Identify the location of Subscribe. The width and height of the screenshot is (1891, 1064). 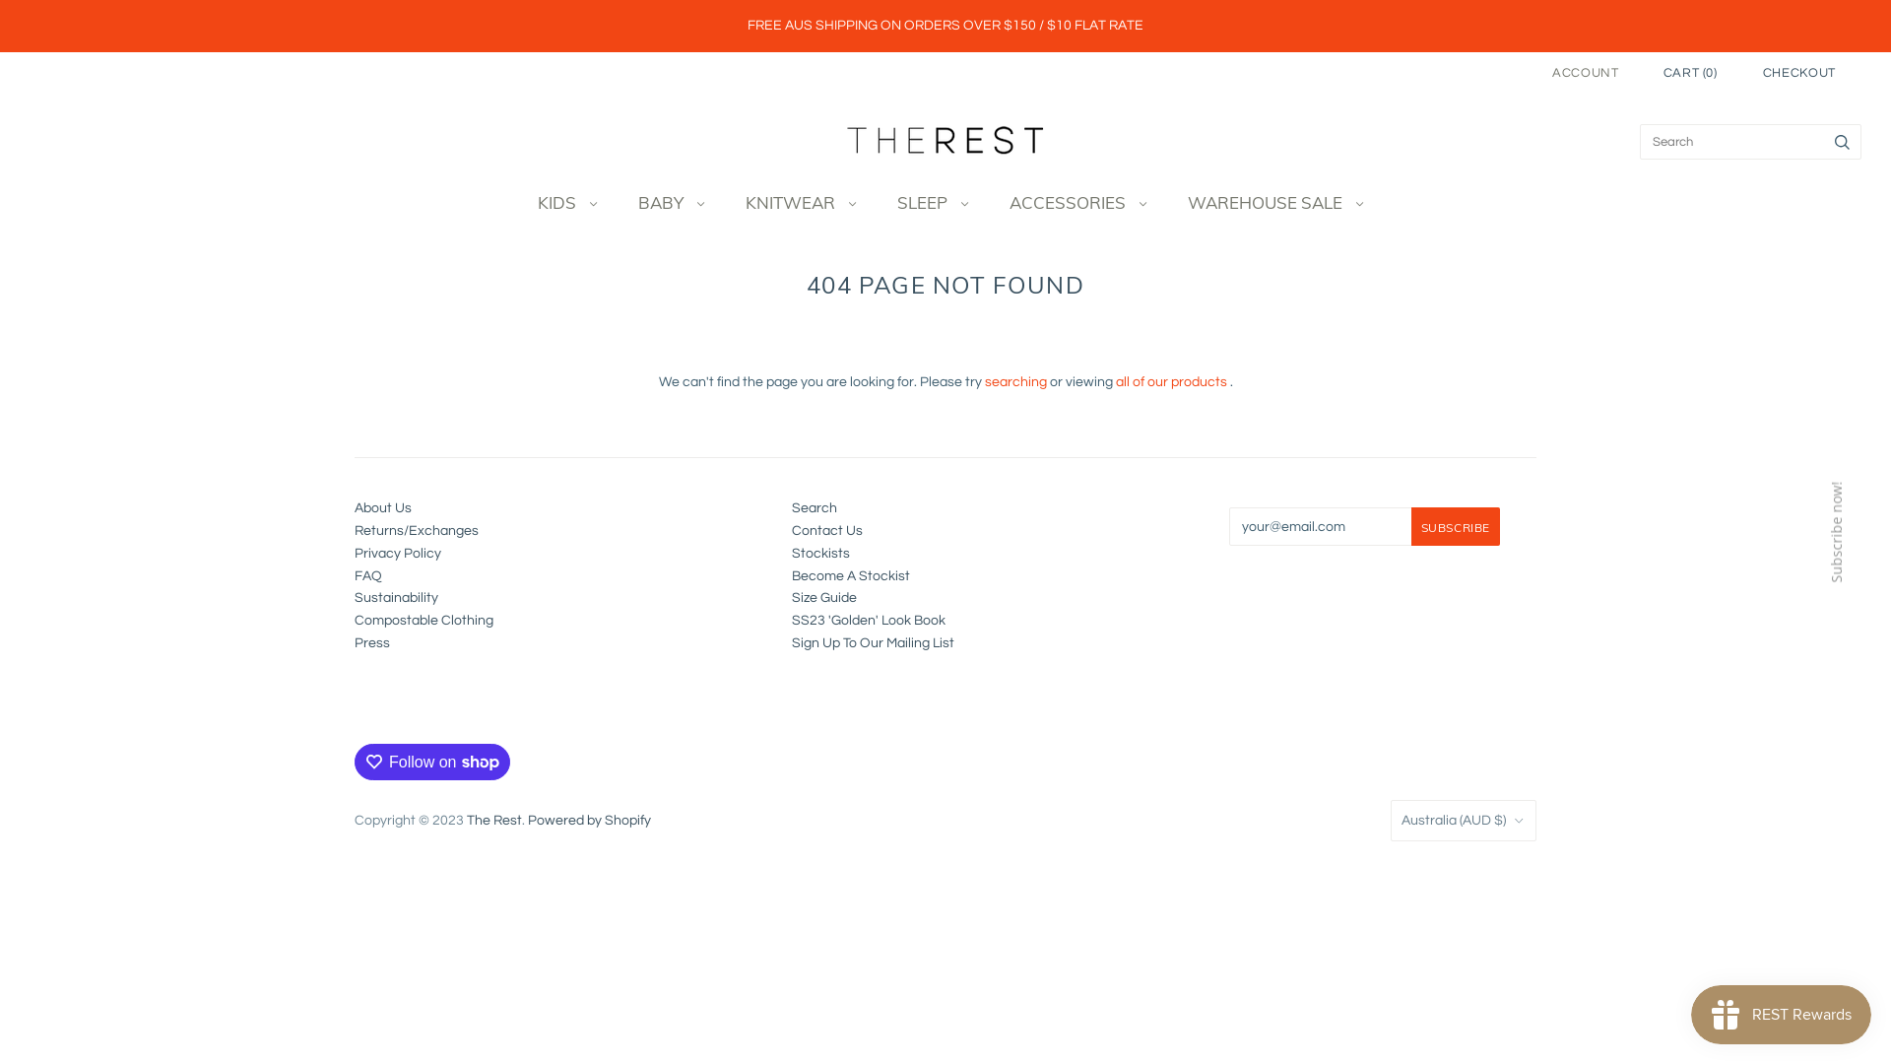
(1456, 526).